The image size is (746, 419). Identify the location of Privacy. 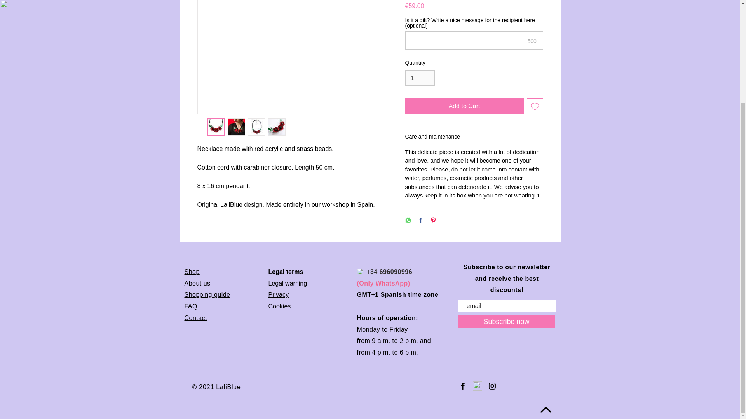
(278, 294).